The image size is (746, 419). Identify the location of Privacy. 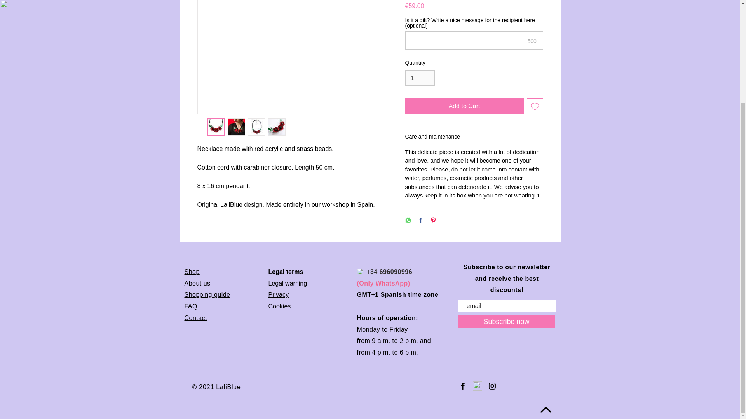
(278, 294).